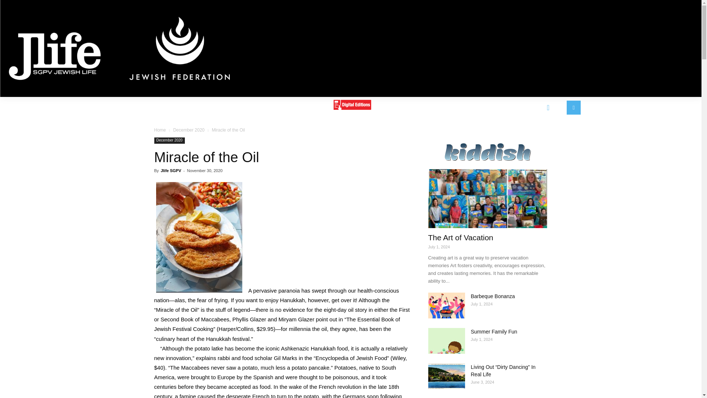 Image resolution: width=707 pixels, height=398 pixels. I want to click on December 2020, so click(169, 140).